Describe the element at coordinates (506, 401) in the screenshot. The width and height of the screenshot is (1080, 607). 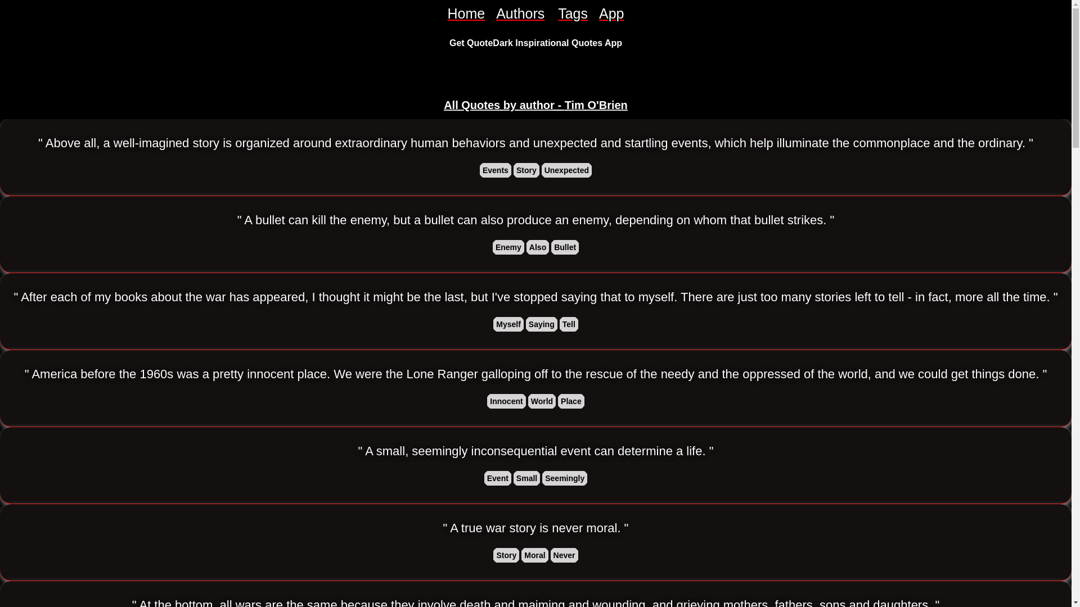
I see `Innocent` at that location.